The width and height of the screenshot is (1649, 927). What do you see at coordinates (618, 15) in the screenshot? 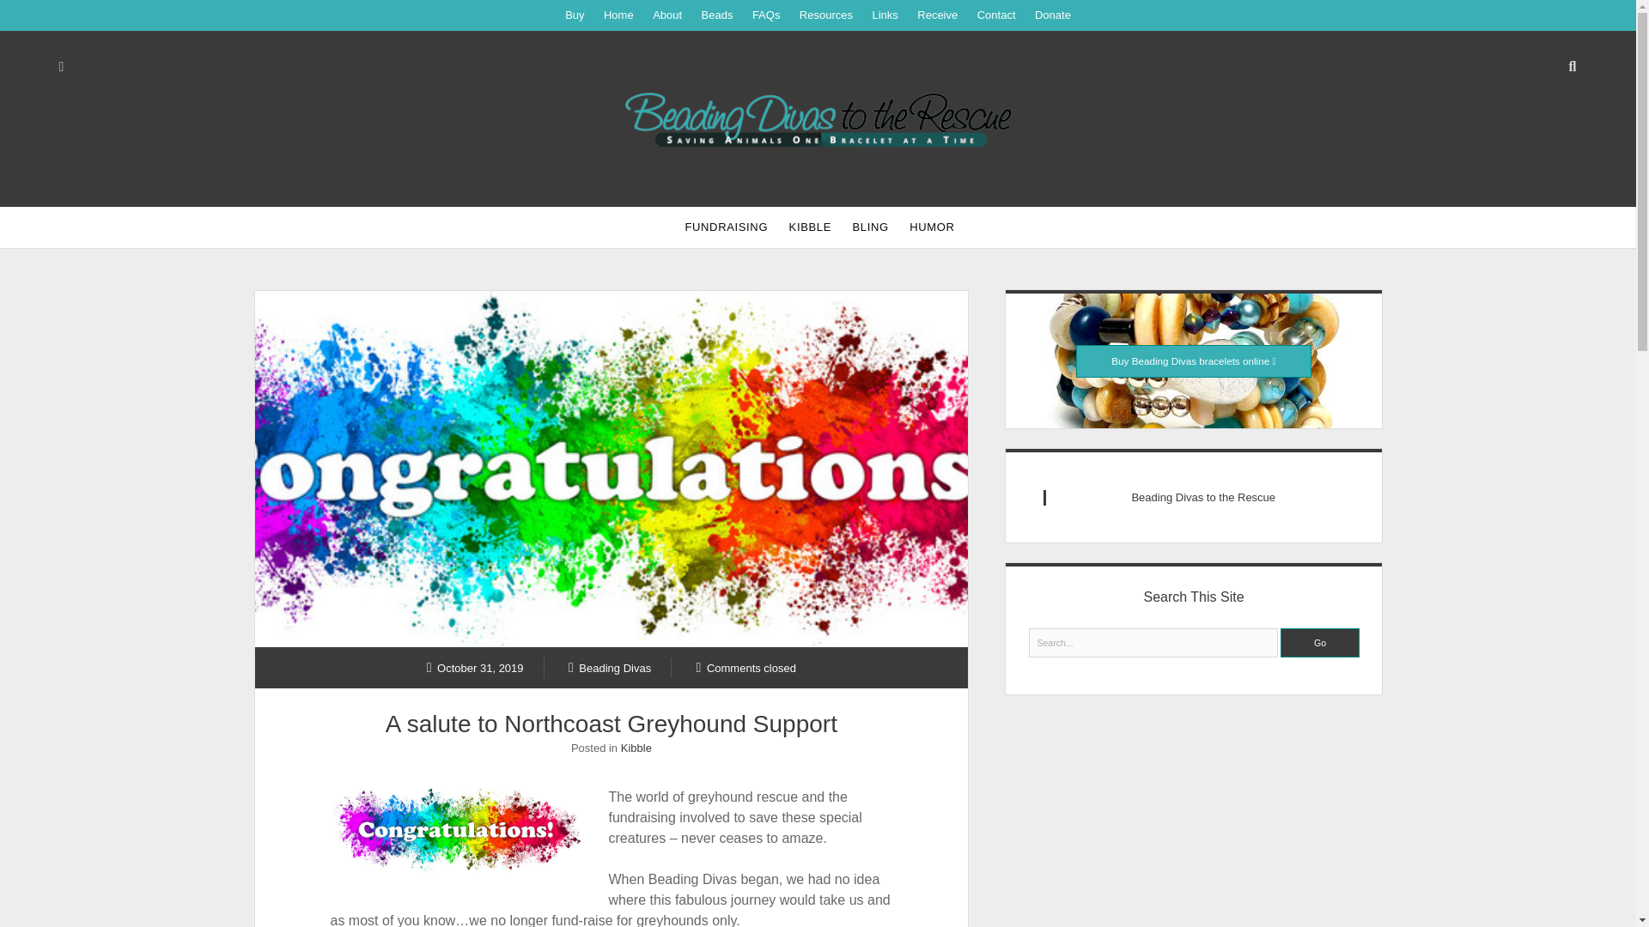
I see `Home` at bounding box center [618, 15].